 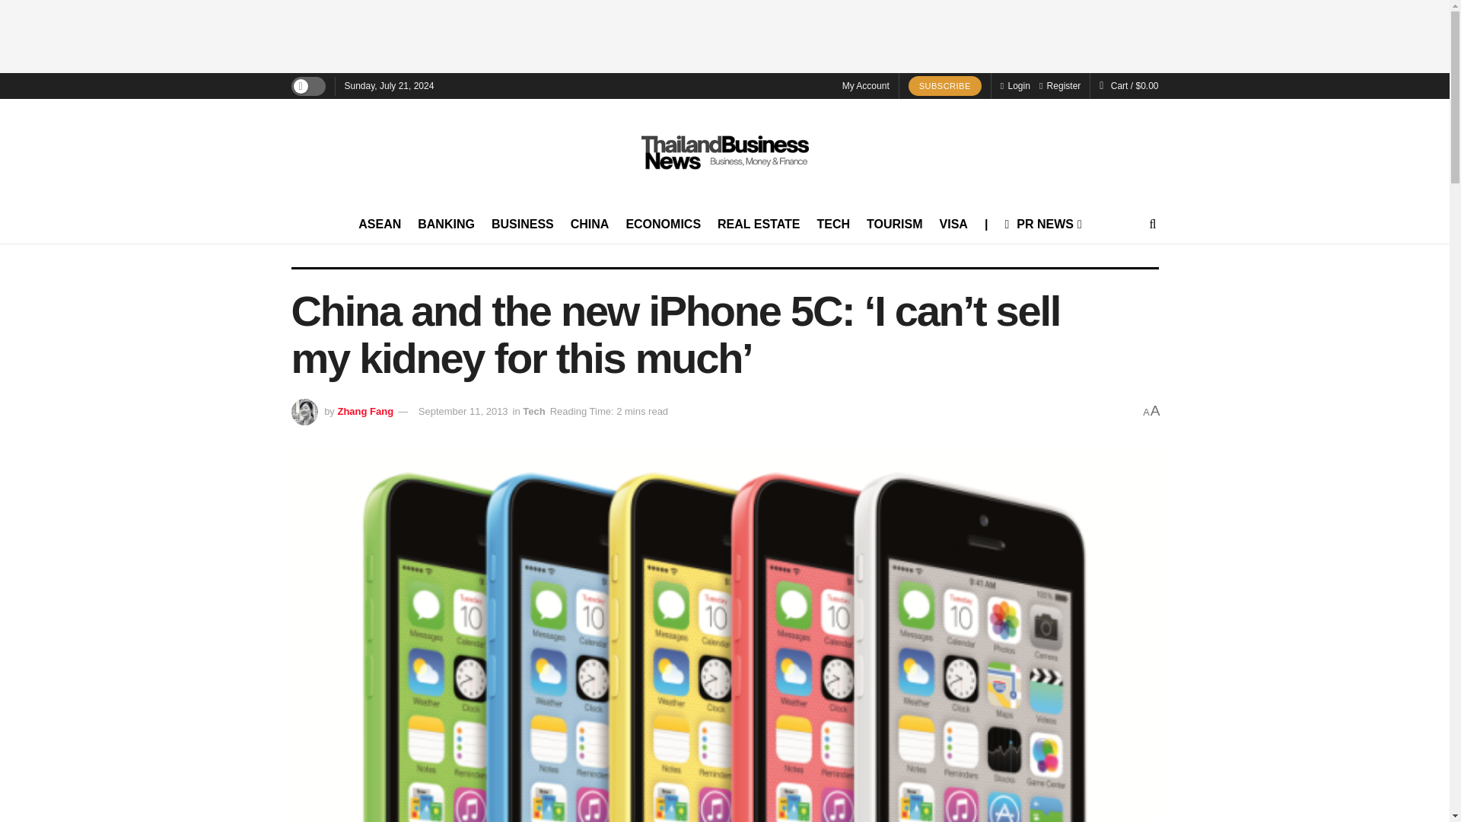 What do you see at coordinates (663, 224) in the screenshot?
I see `ECONOMICS` at bounding box center [663, 224].